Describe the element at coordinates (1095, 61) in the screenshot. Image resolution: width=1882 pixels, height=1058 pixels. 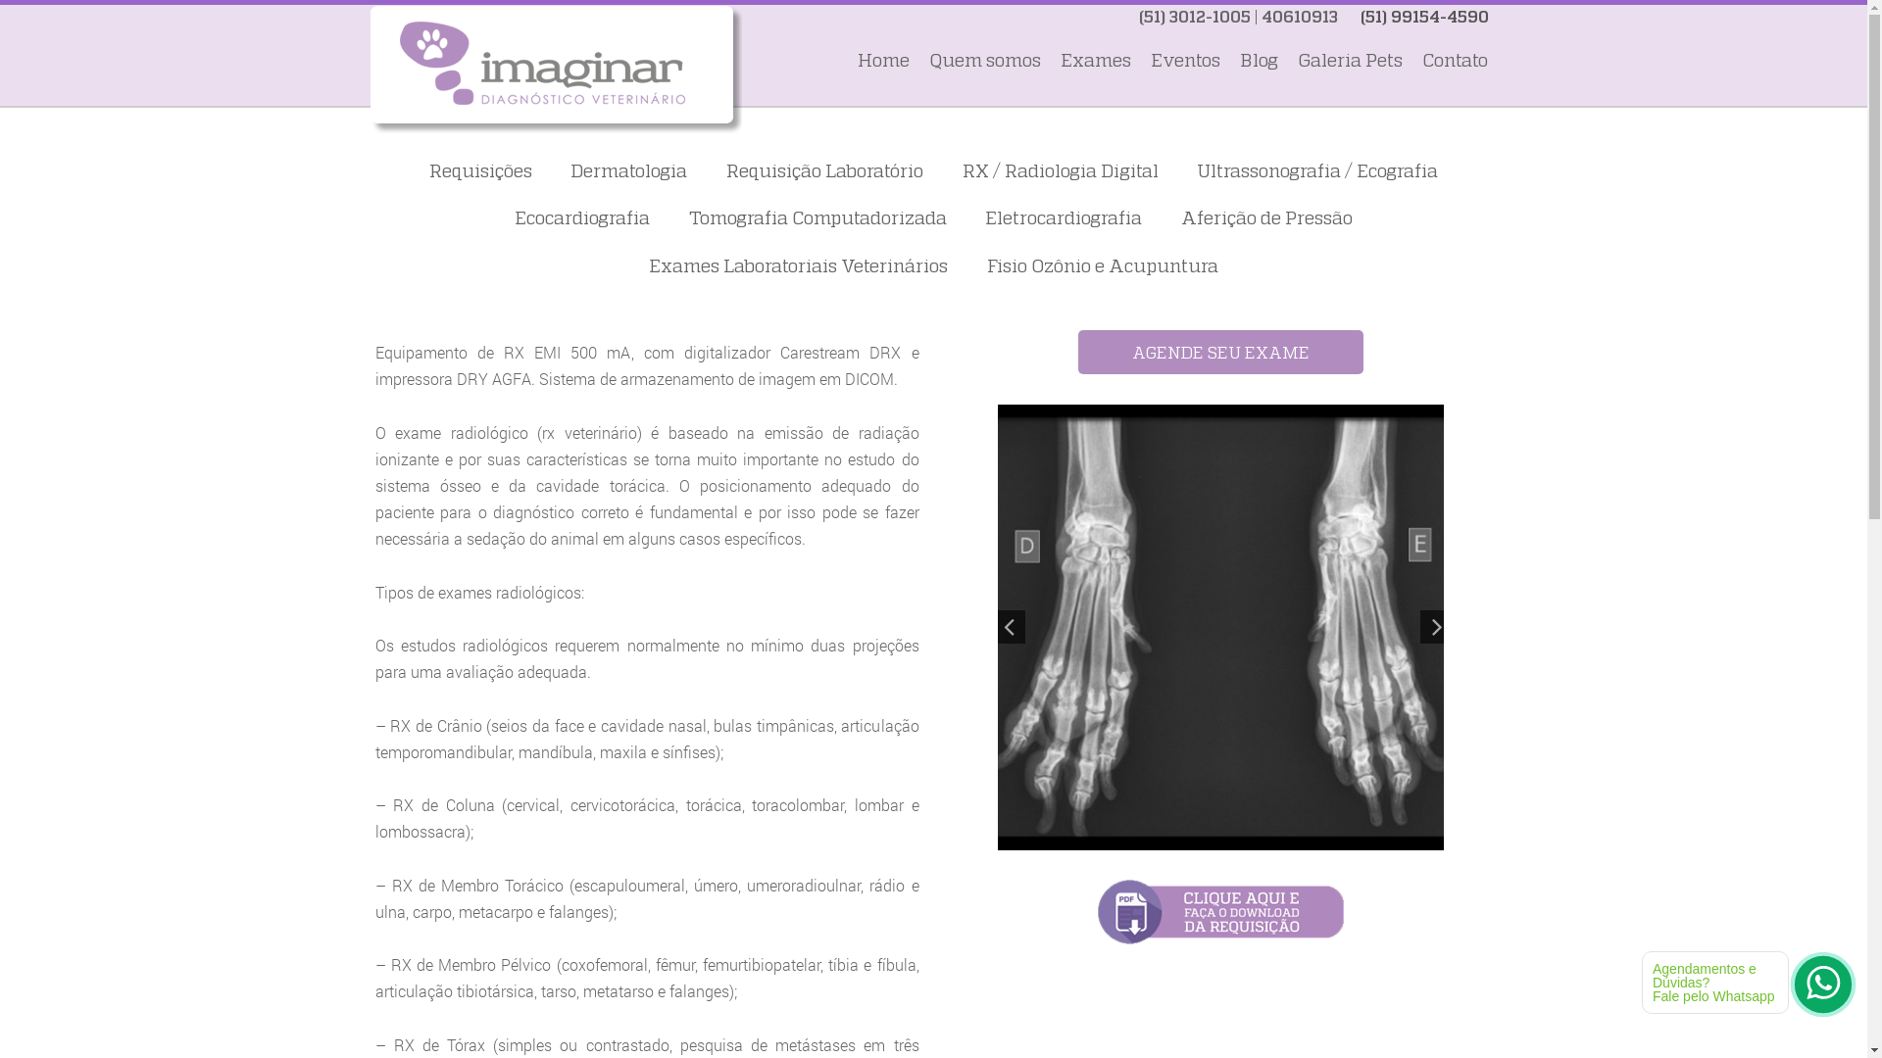
I see `Exames` at that location.